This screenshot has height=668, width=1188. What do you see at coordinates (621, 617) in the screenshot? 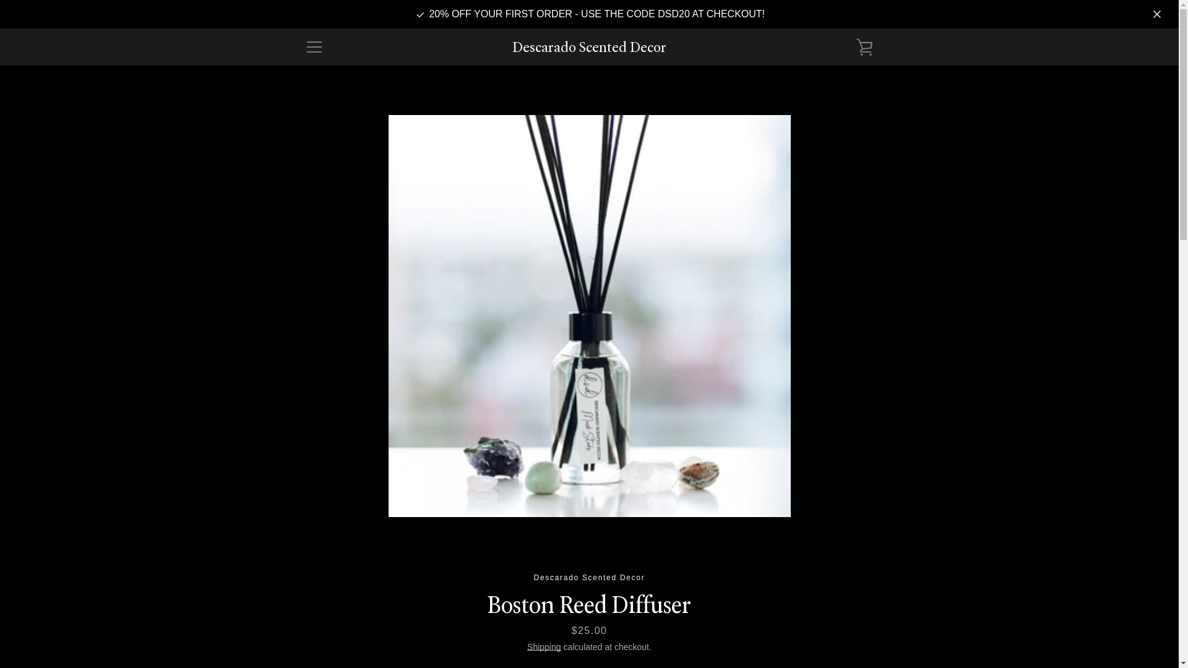
I see `Descarado Scented Decor` at bounding box center [621, 617].